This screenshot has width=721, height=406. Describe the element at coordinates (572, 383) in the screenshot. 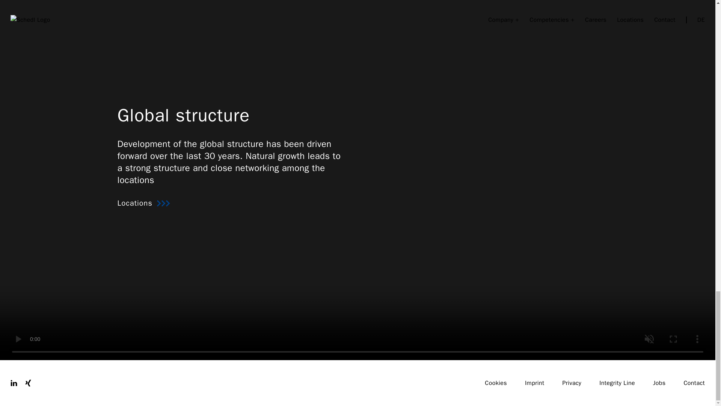

I see `Privacy` at that location.